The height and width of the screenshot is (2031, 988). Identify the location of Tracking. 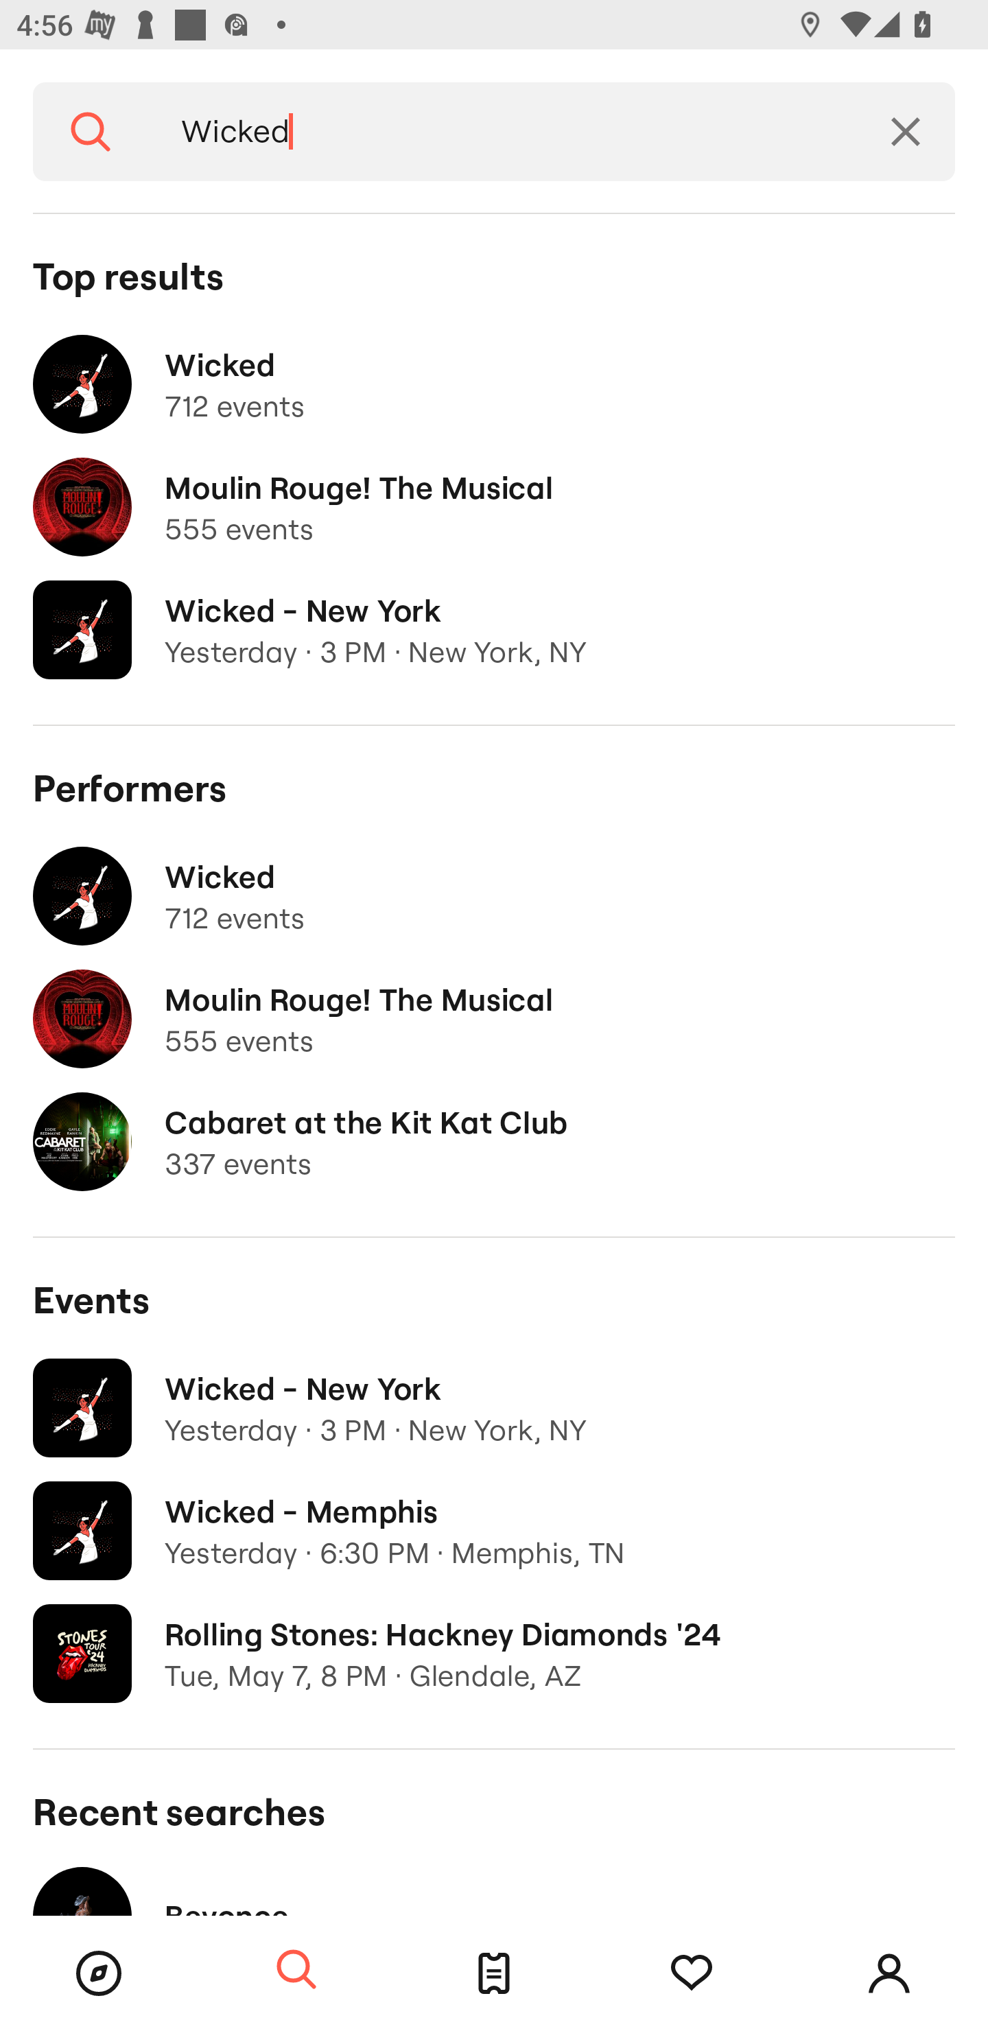
(692, 1973).